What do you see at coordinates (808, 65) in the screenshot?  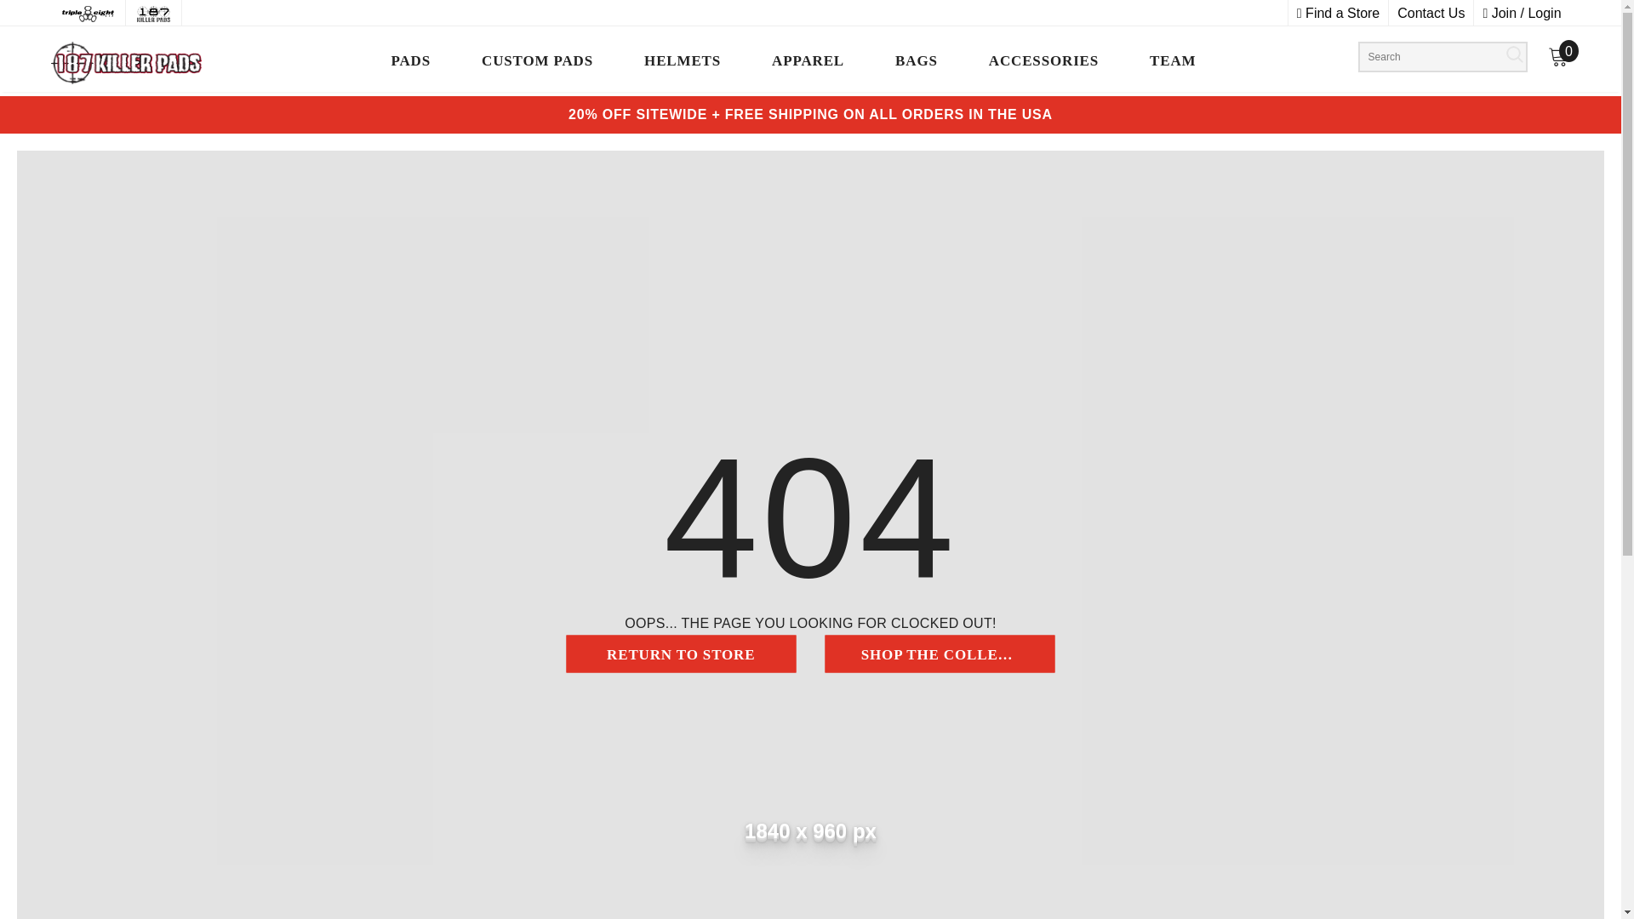 I see `APPAREL` at bounding box center [808, 65].